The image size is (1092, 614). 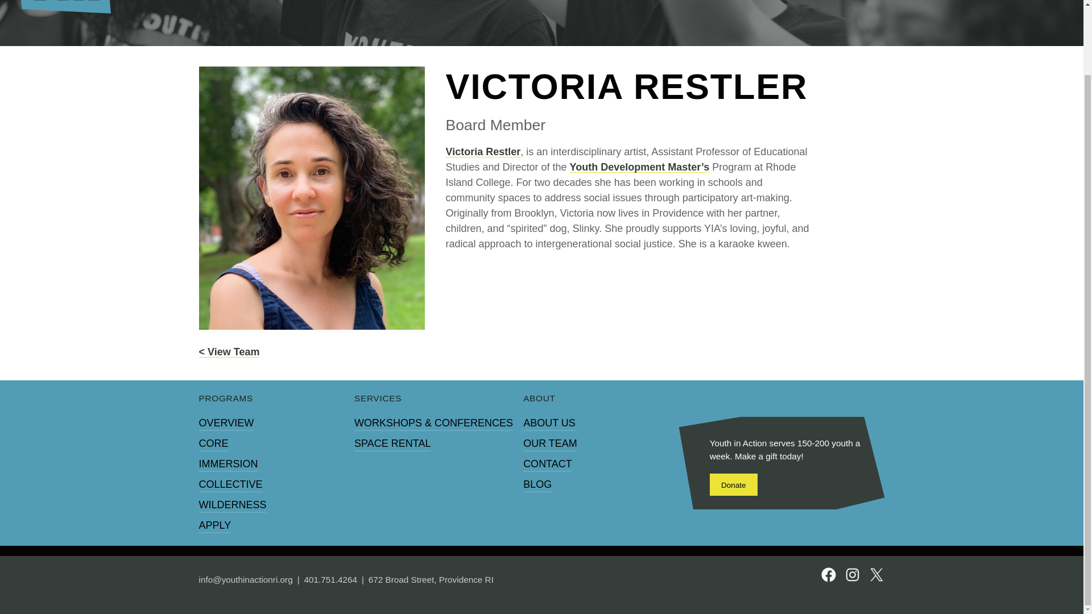 What do you see at coordinates (483, 153) in the screenshot?
I see `Victoria Restler` at bounding box center [483, 153].